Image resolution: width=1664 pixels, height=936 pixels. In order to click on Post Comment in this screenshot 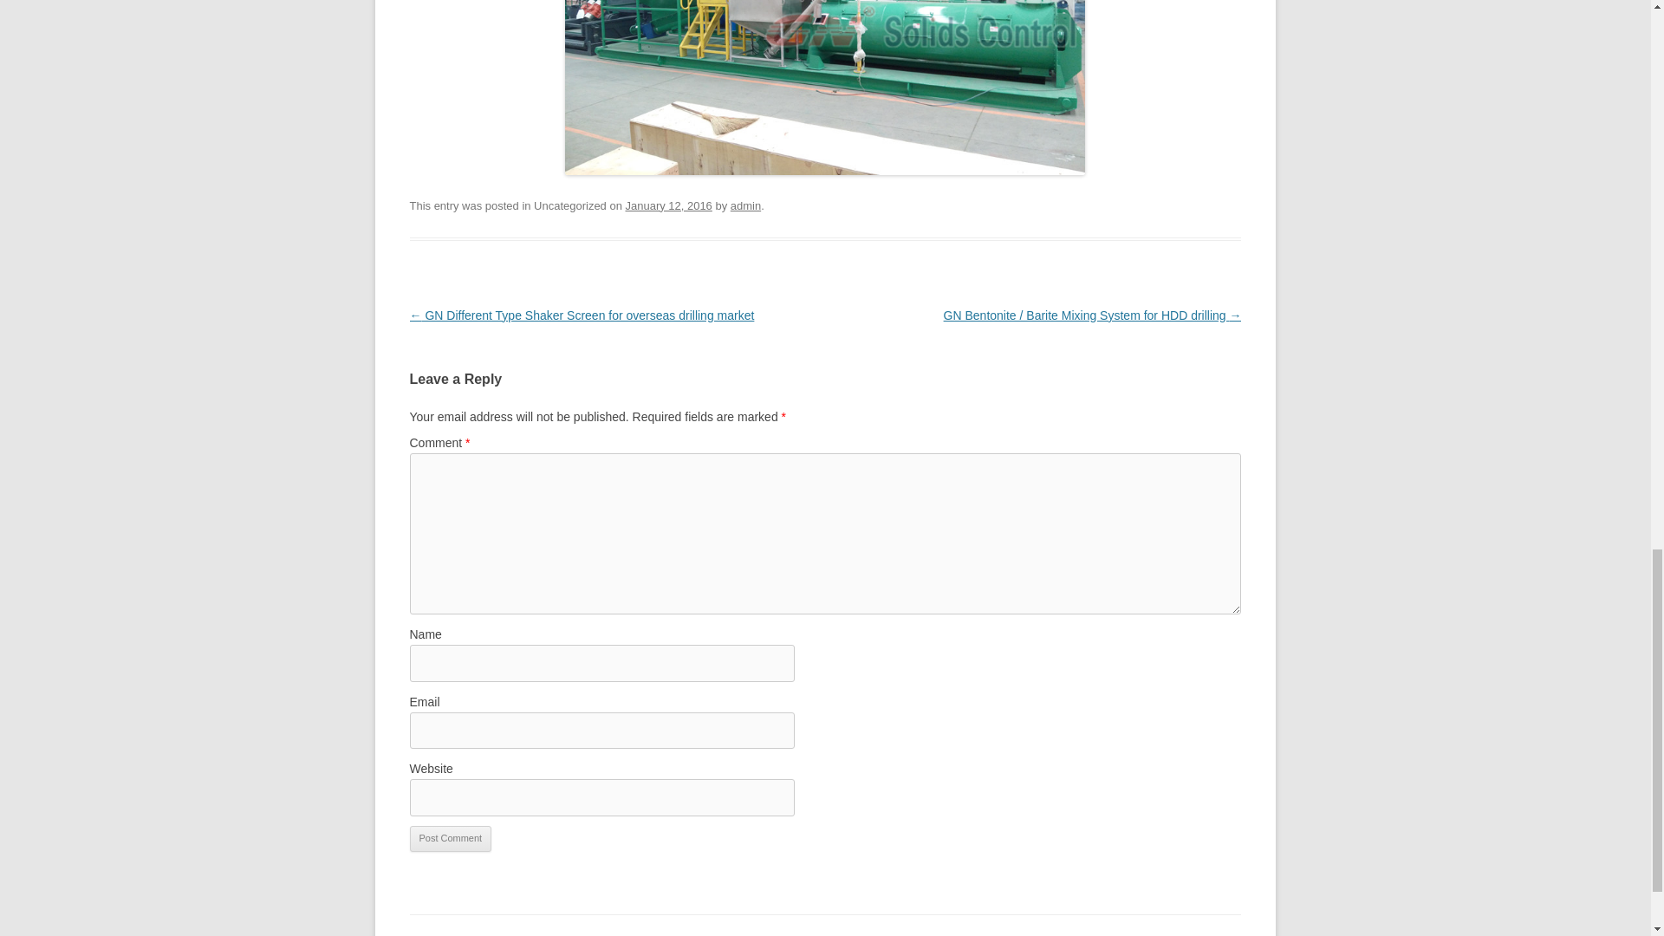, I will do `click(450, 838)`.